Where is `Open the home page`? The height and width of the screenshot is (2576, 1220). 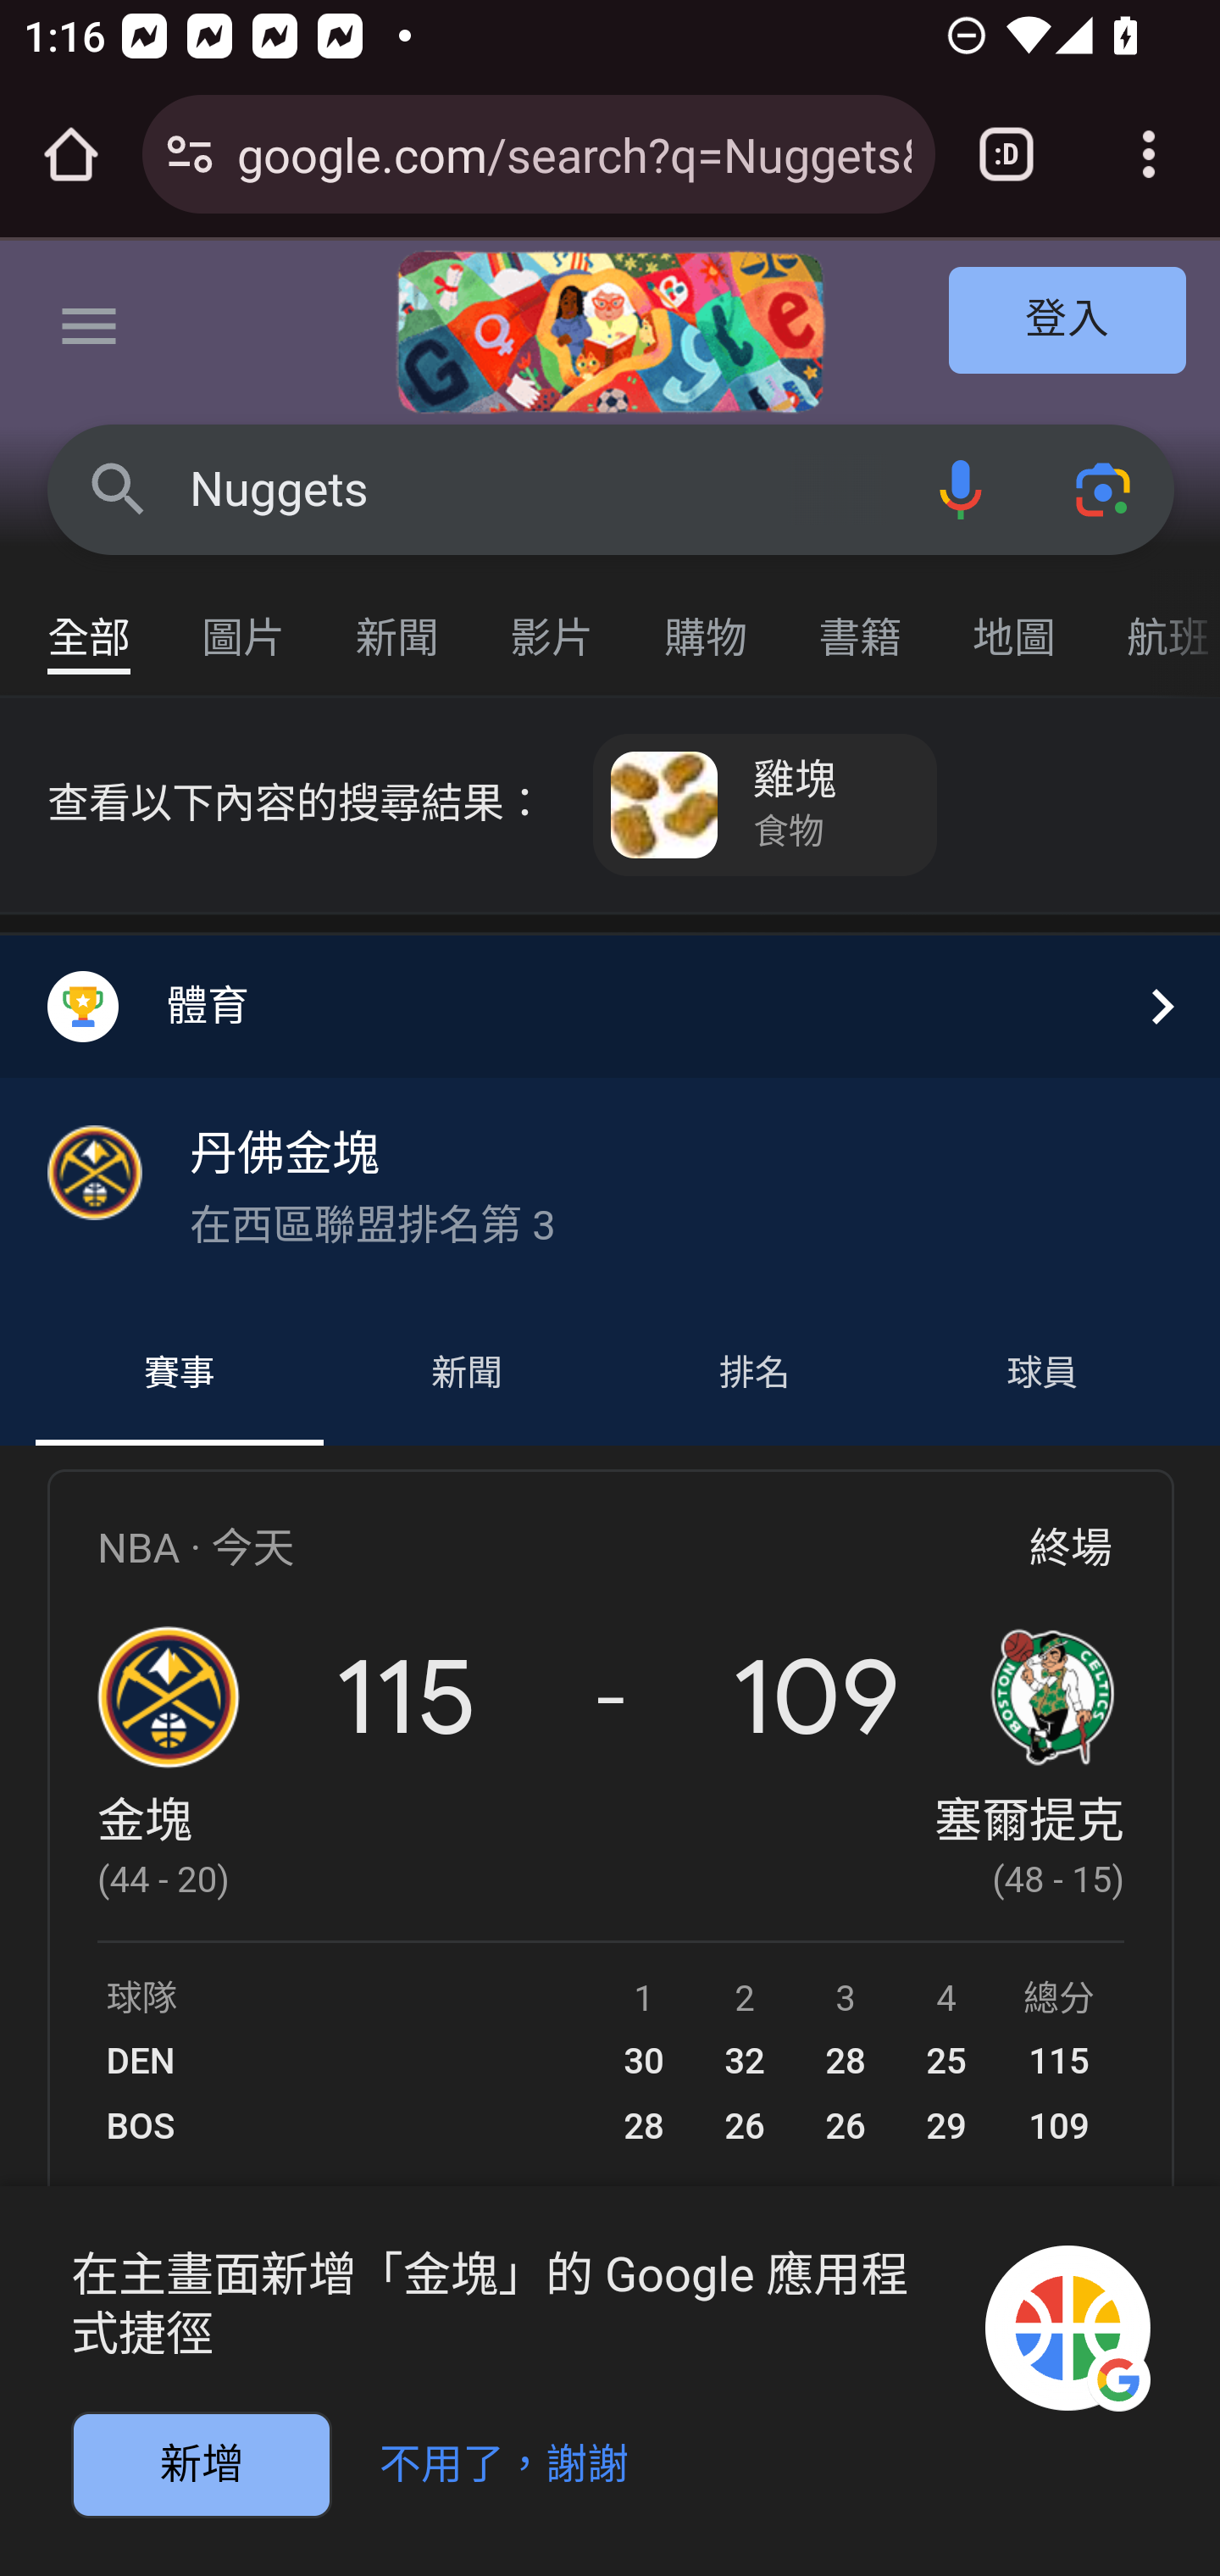 Open the home page is located at coordinates (71, 154).